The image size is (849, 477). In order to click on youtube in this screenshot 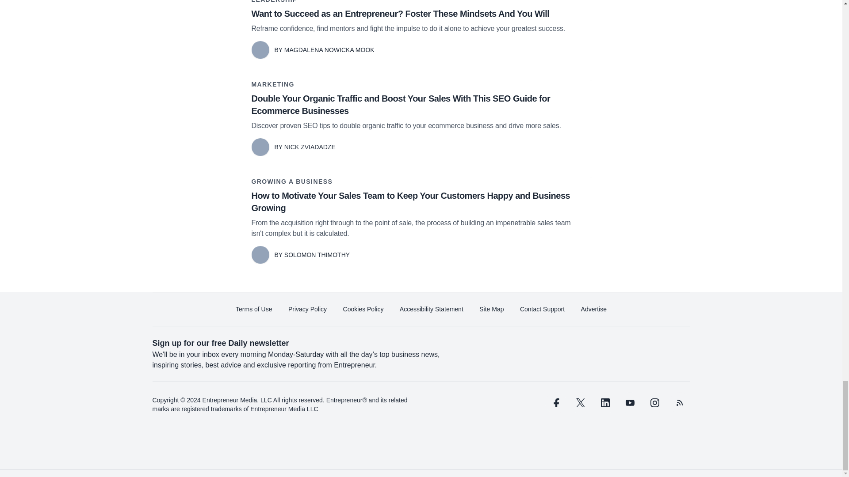, I will do `click(629, 403)`.